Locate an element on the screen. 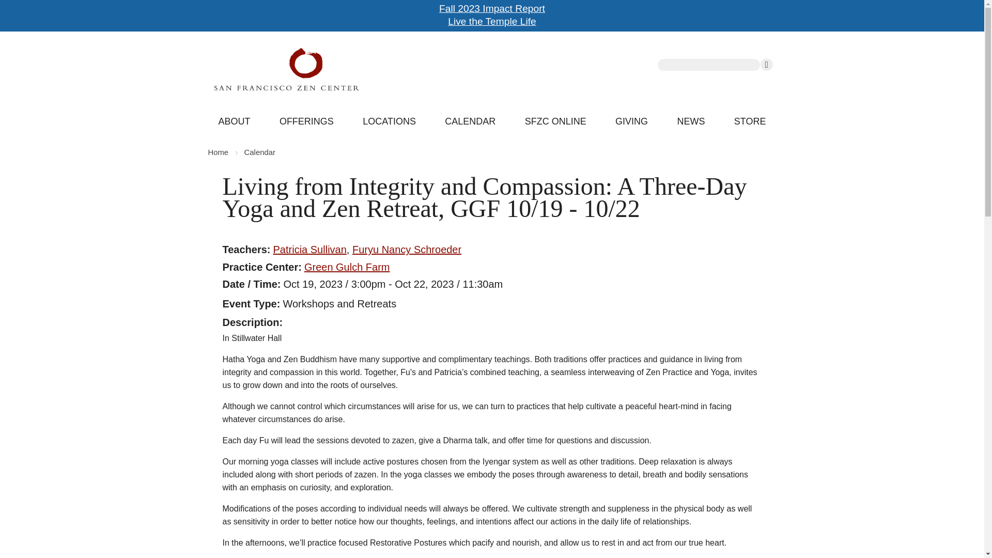  Home is located at coordinates (218, 152).